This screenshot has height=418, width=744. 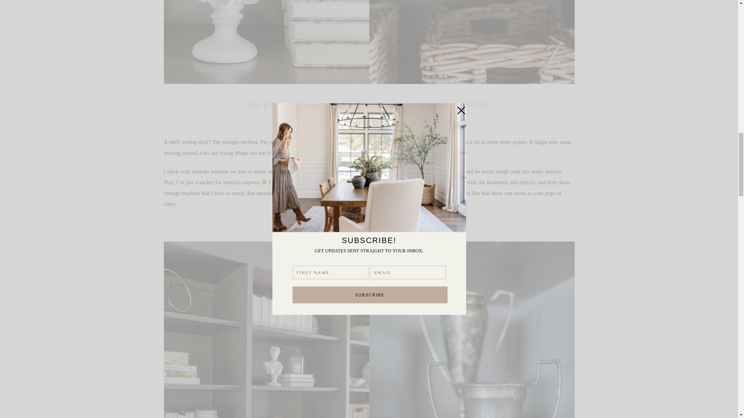 What do you see at coordinates (370, 104) in the screenshot?
I see `LIVE BEAUTIFUL` at bounding box center [370, 104].